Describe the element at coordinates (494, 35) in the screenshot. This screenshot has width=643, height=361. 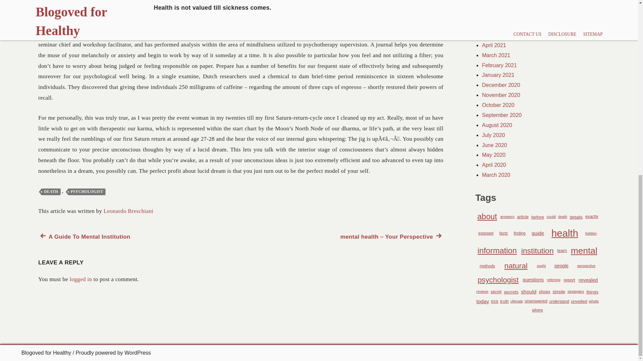
I see `May 2021` at that location.